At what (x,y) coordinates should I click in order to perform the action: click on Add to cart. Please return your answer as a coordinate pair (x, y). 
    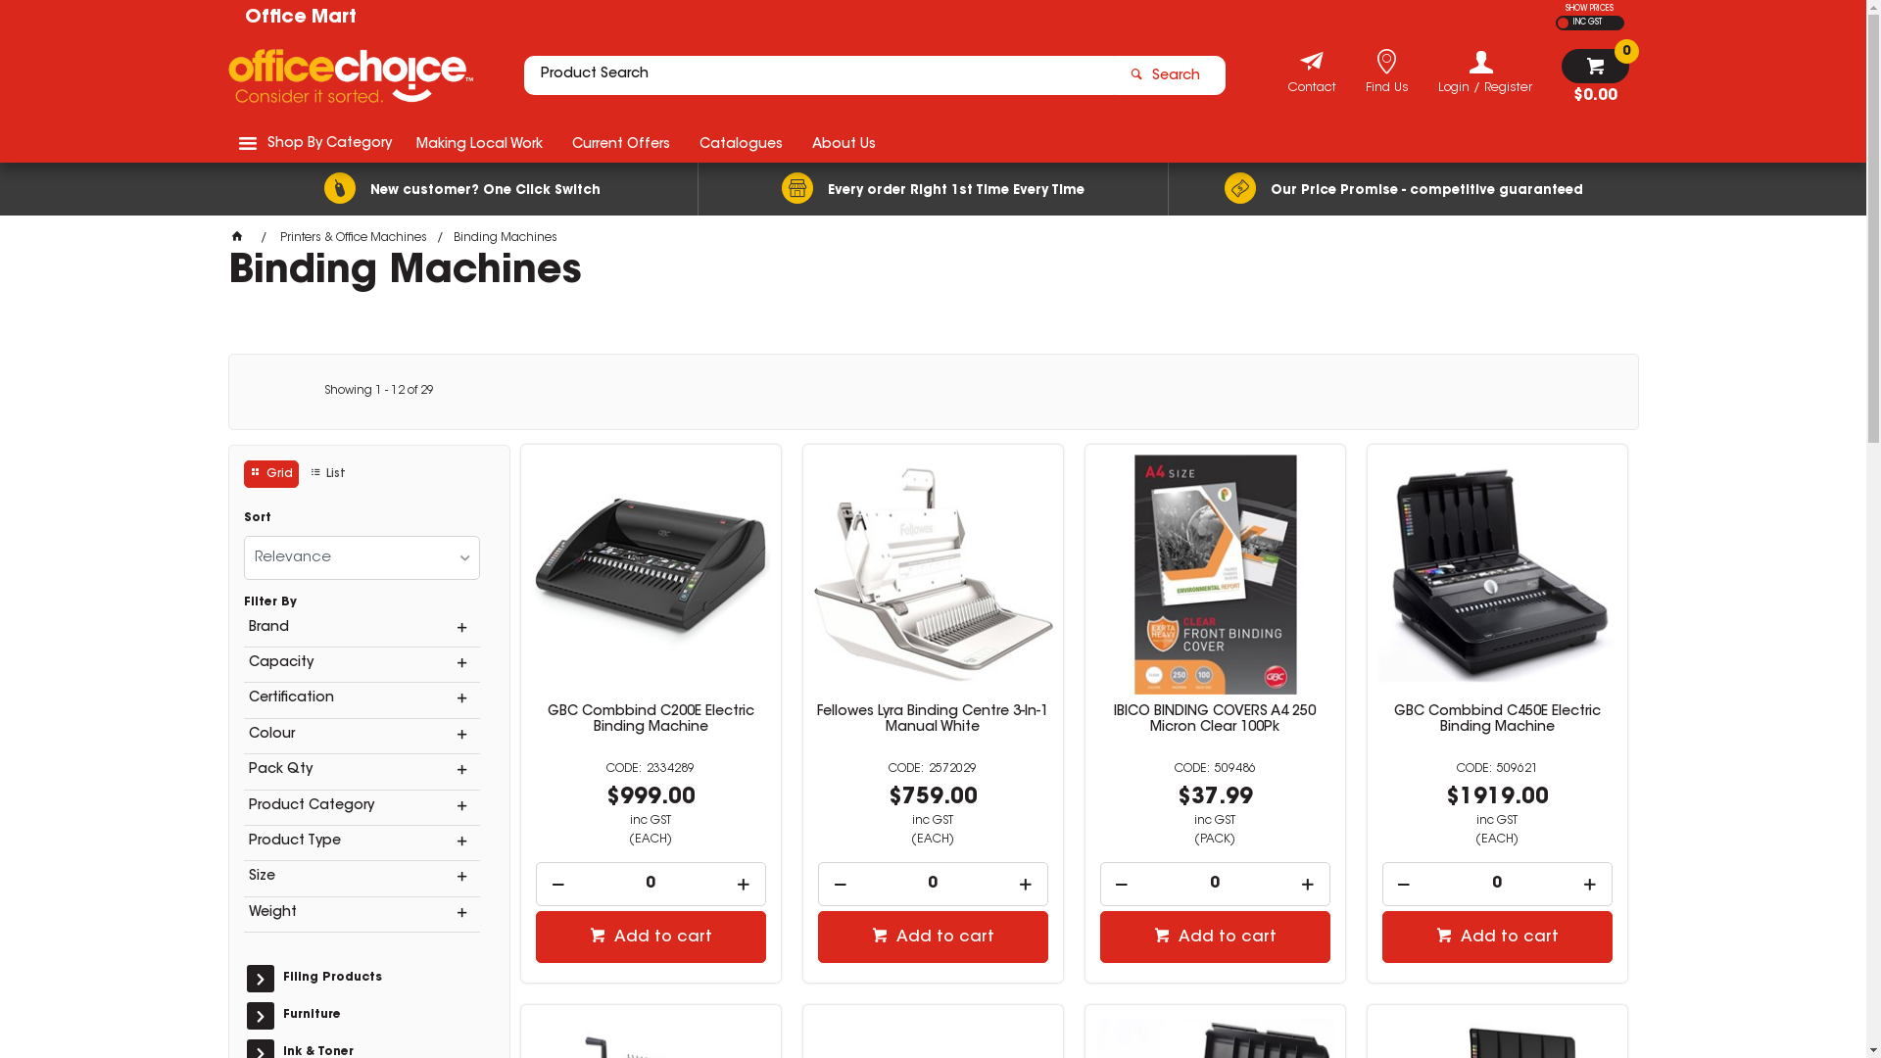
    Looking at the image, I should click on (651, 937).